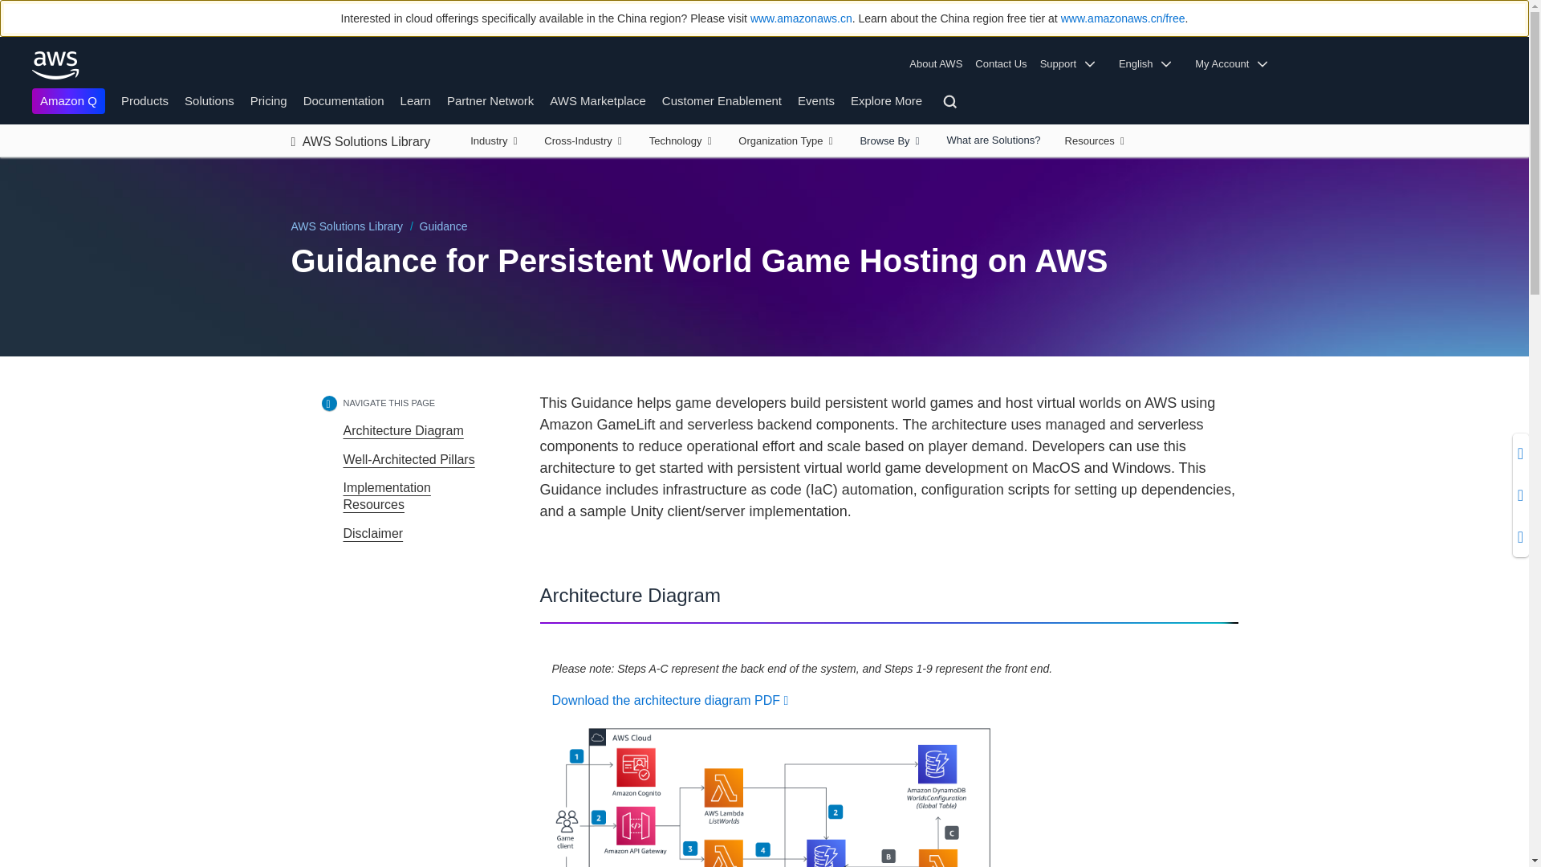 The image size is (1541, 867). I want to click on Click here to return to Amazon Web Services homepage, so click(56, 65).